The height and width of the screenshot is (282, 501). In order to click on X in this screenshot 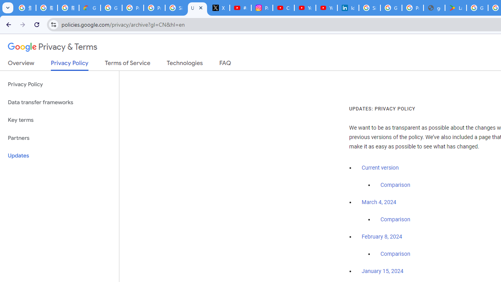, I will do `click(219, 8)`.